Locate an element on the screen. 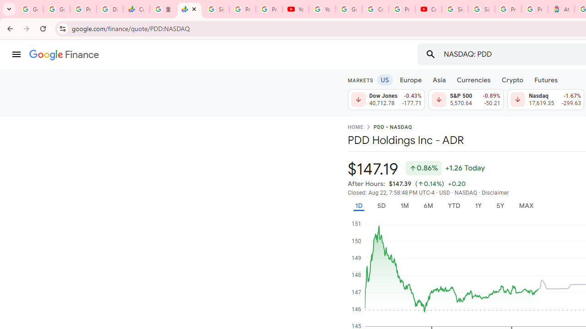  Google Workspace Admin Community is located at coordinates (30, 9).